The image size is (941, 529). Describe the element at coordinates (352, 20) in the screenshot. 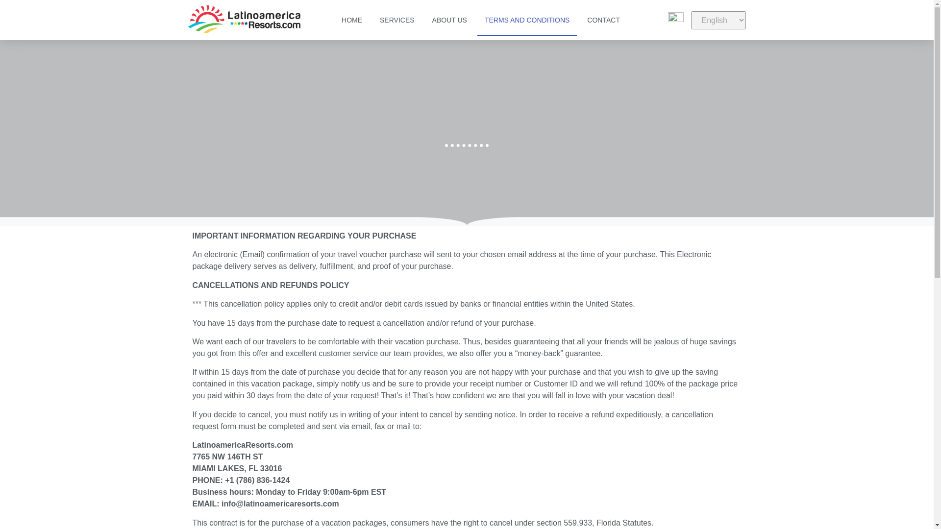

I see `HOME` at that location.